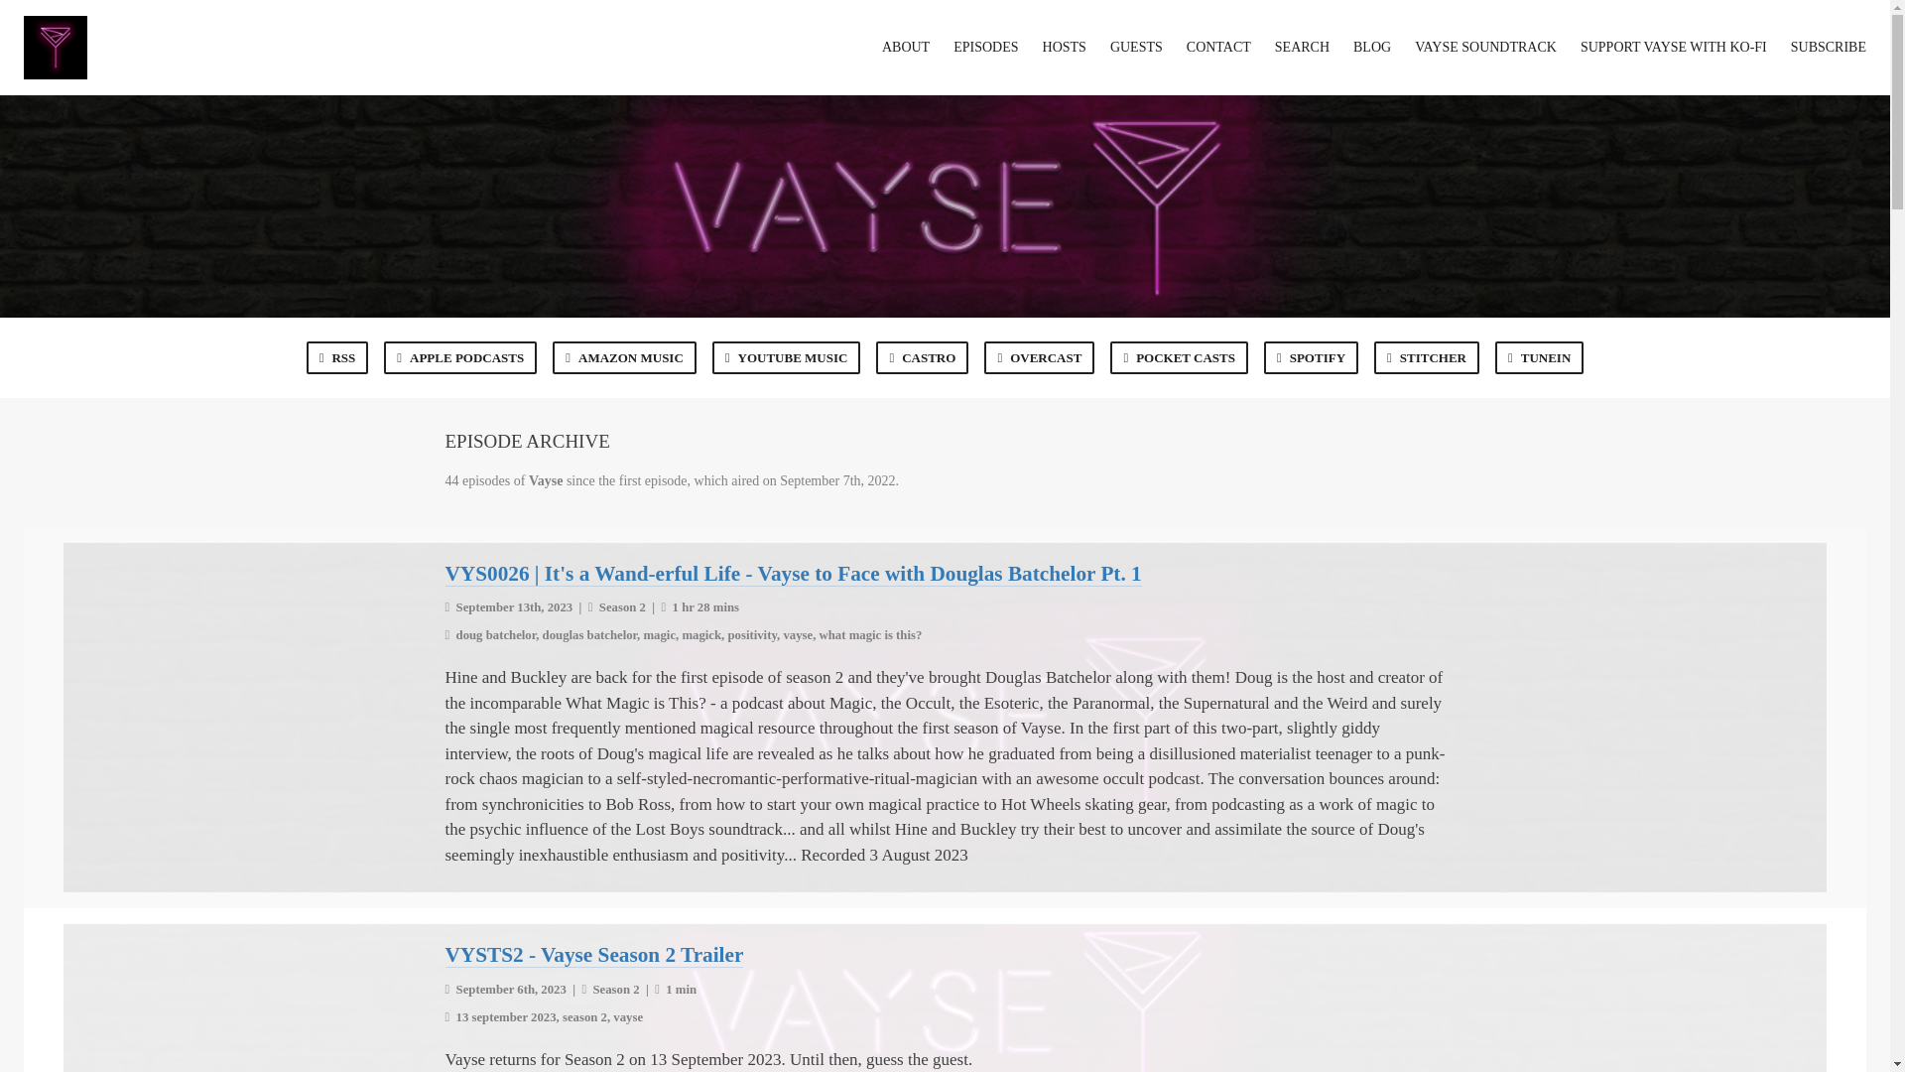 This screenshot has height=1072, width=1905. I want to click on AMAZON MUSIC, so click(624, 357).